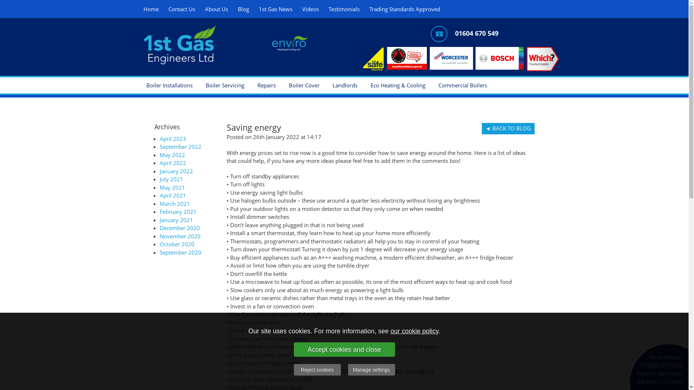 This screenshot has height=390, width=694. I want to click on Landlords, so click(345, 85).